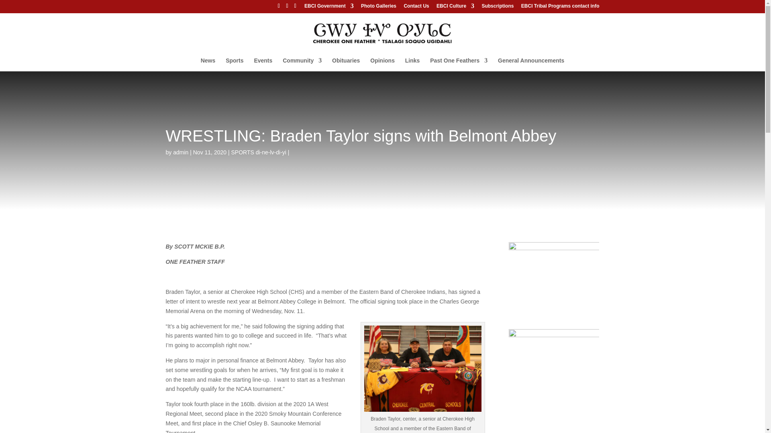 The image size is (771, 433). Describe the element at coordinates (208, 64) in the screenshot. I see `News` at that location.